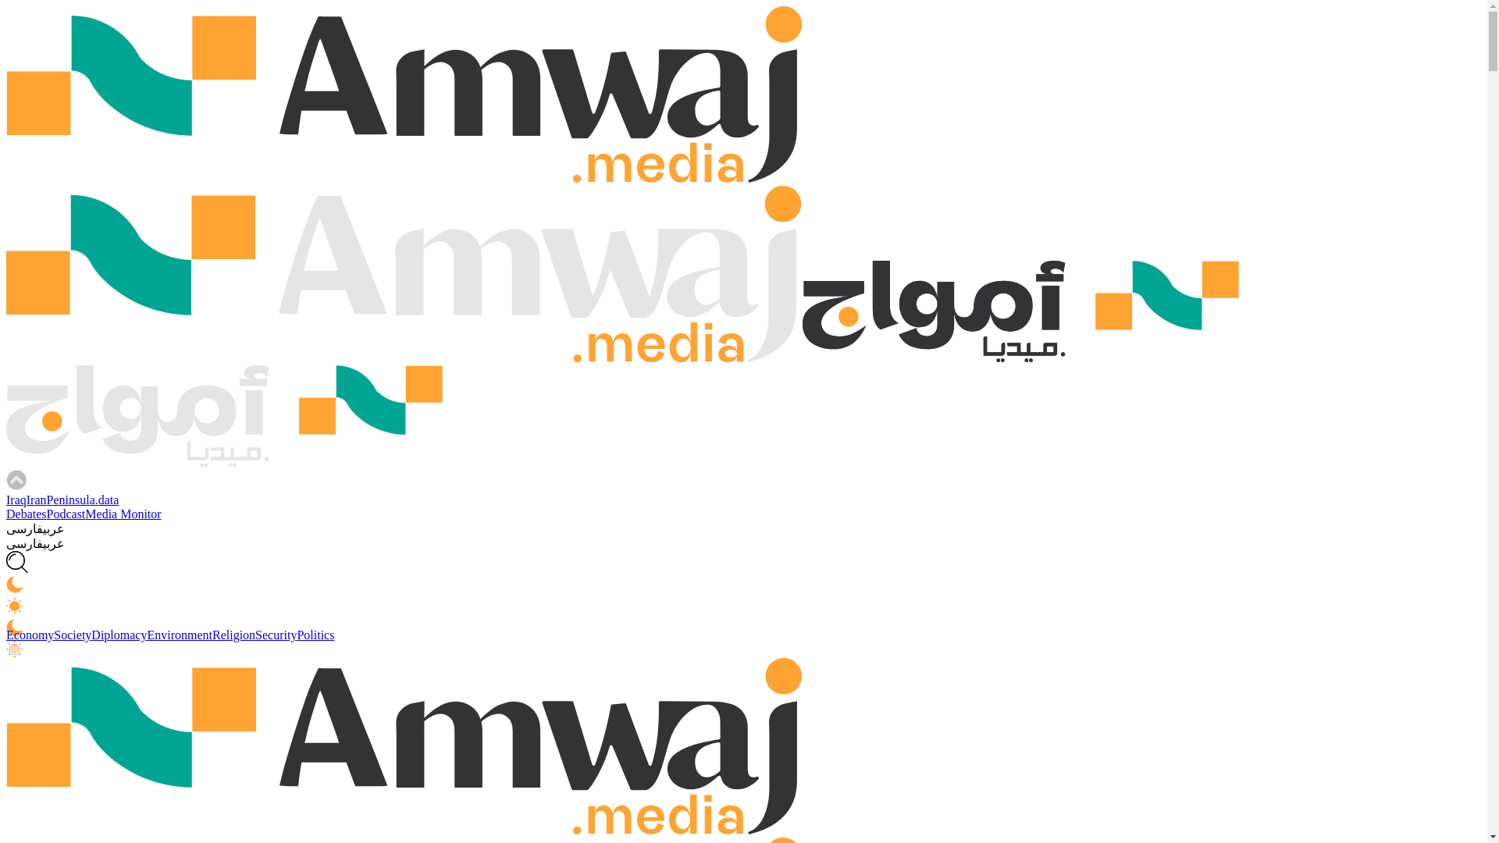 This screenshot has width=1499, height=843. Describe the element at coordinates (73, 634) in the screenshot. I see `Society` at that location.